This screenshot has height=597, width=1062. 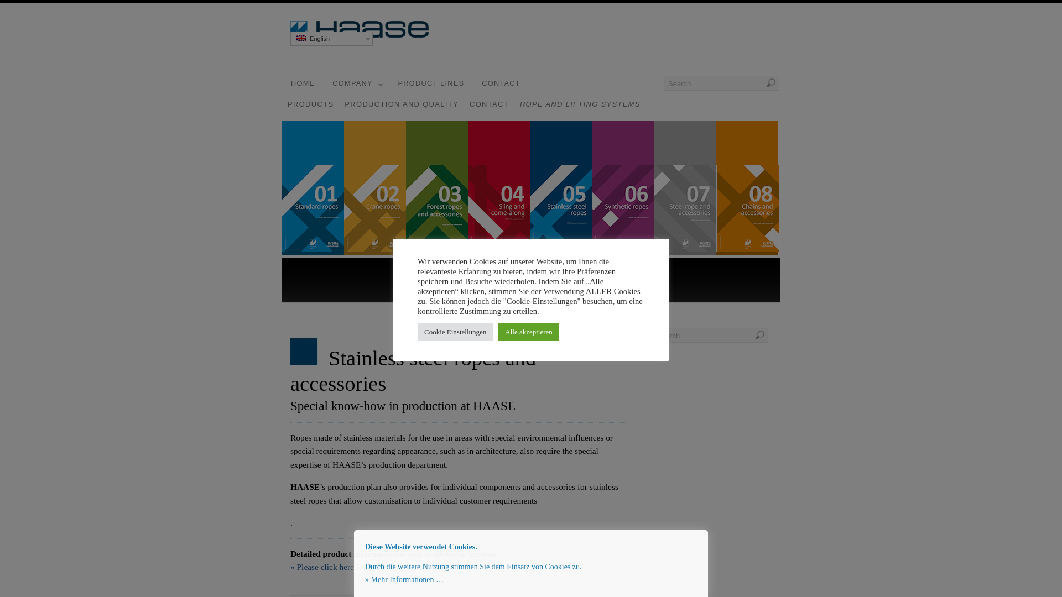 I want to click on  English, so click(x=331, y=39).